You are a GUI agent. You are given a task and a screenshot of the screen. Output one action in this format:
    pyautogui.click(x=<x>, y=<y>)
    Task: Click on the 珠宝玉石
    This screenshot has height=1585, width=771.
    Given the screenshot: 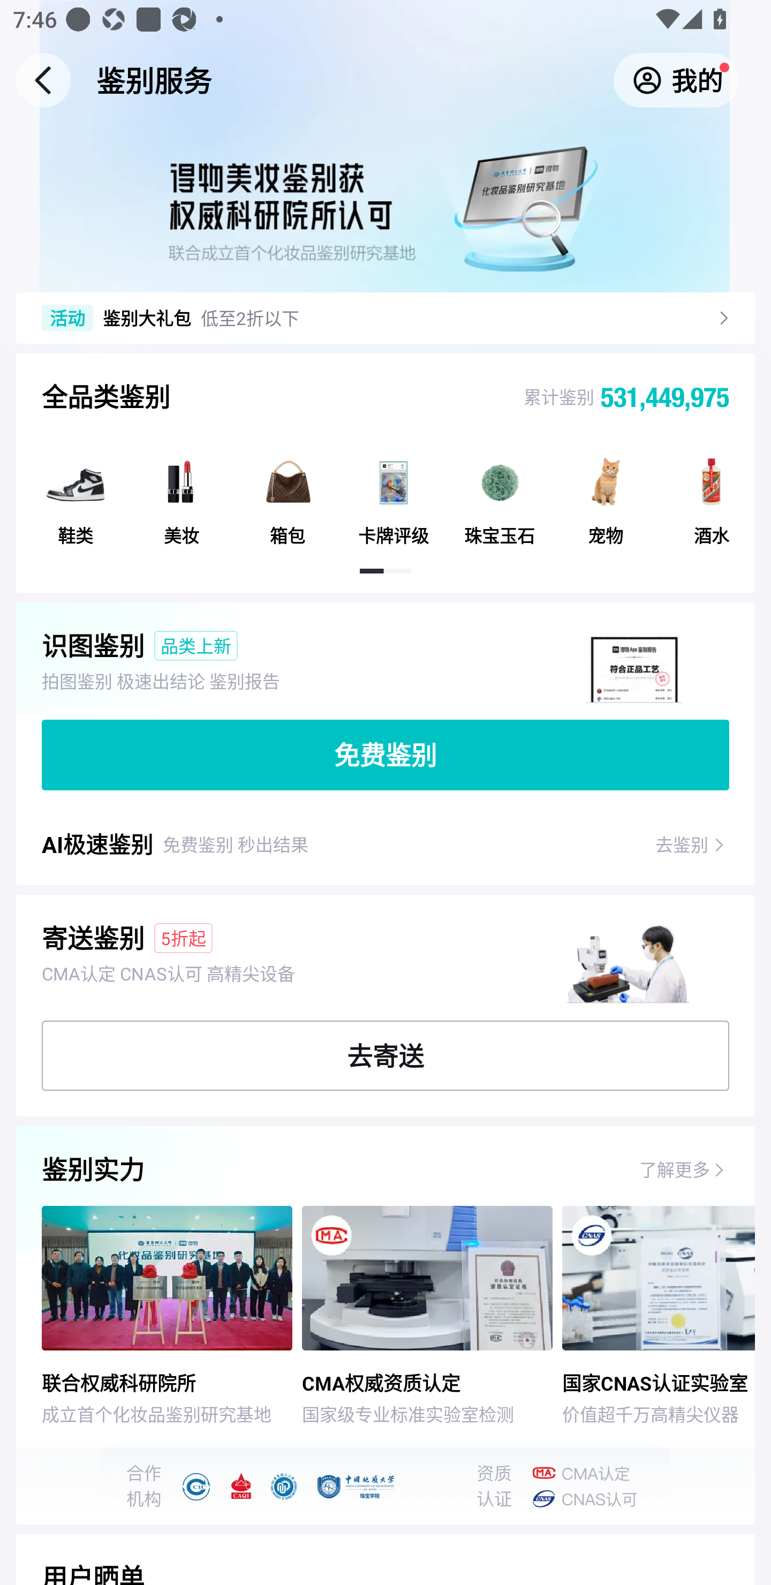 What is the action you would take?
    pyautogui.click(x=499, y=494)
    